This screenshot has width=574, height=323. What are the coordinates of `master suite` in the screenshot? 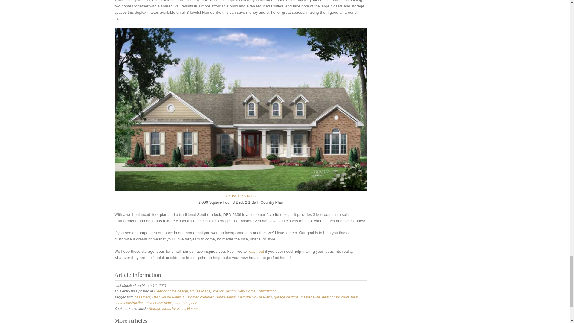 It's located at (310, 297).